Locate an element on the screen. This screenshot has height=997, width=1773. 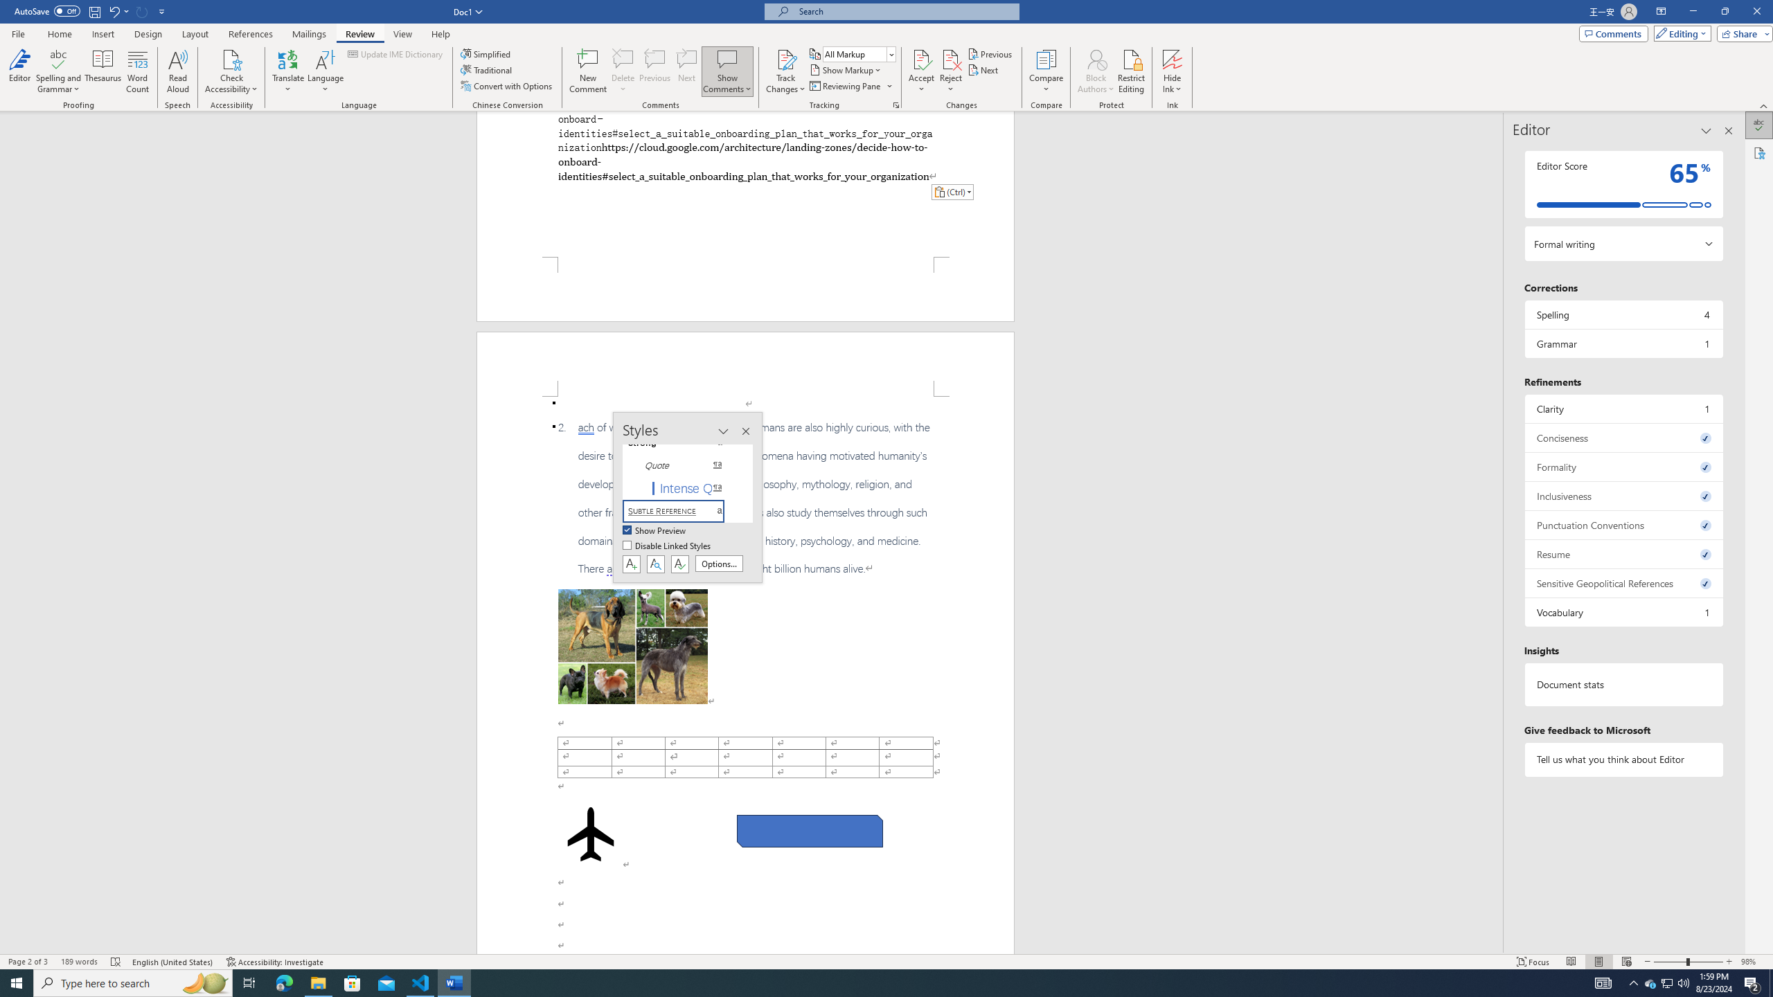
Traditional is located at coordinates (488, 69).